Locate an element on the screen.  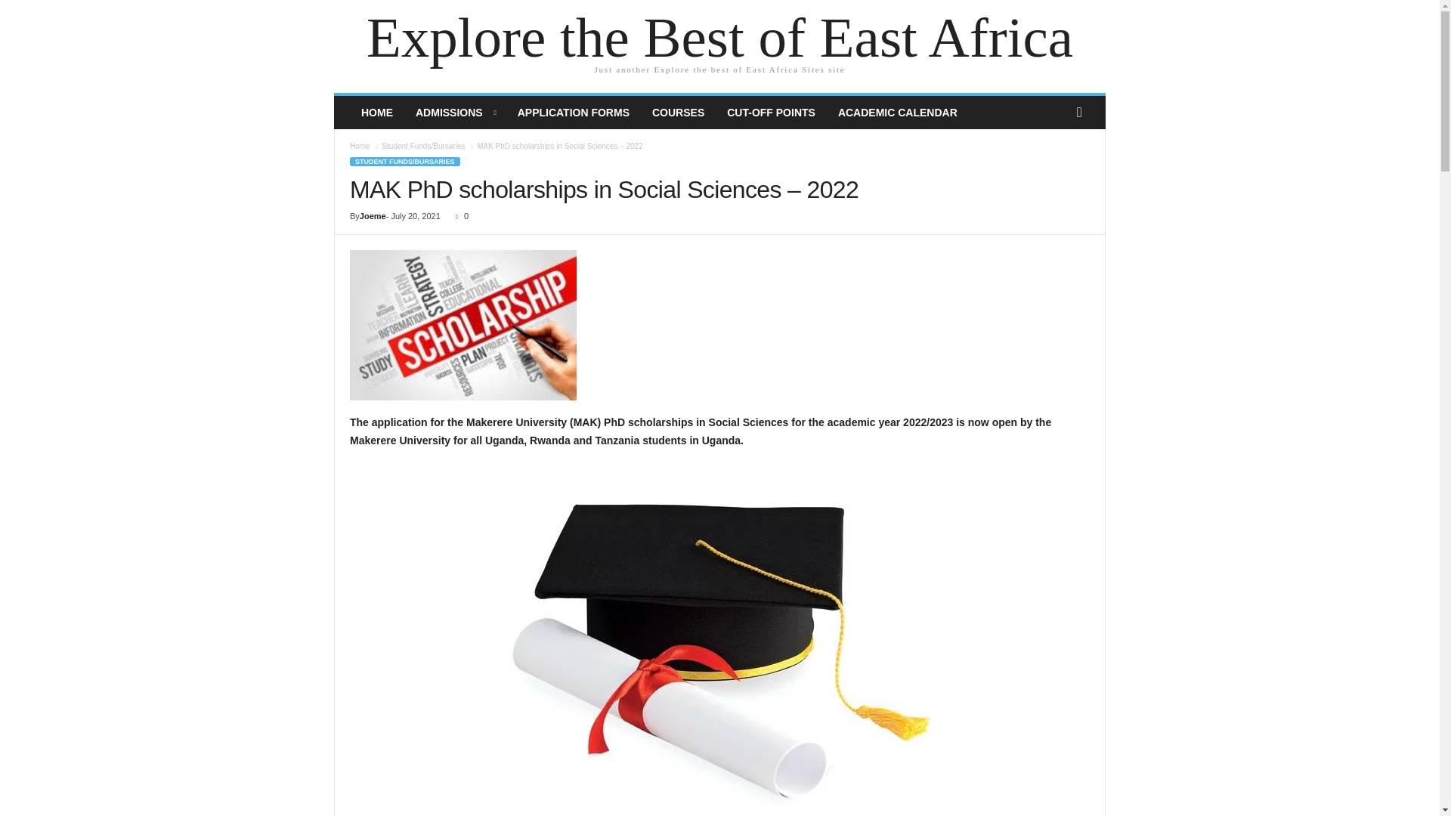
Joeme is located at coordinates (373, 215).